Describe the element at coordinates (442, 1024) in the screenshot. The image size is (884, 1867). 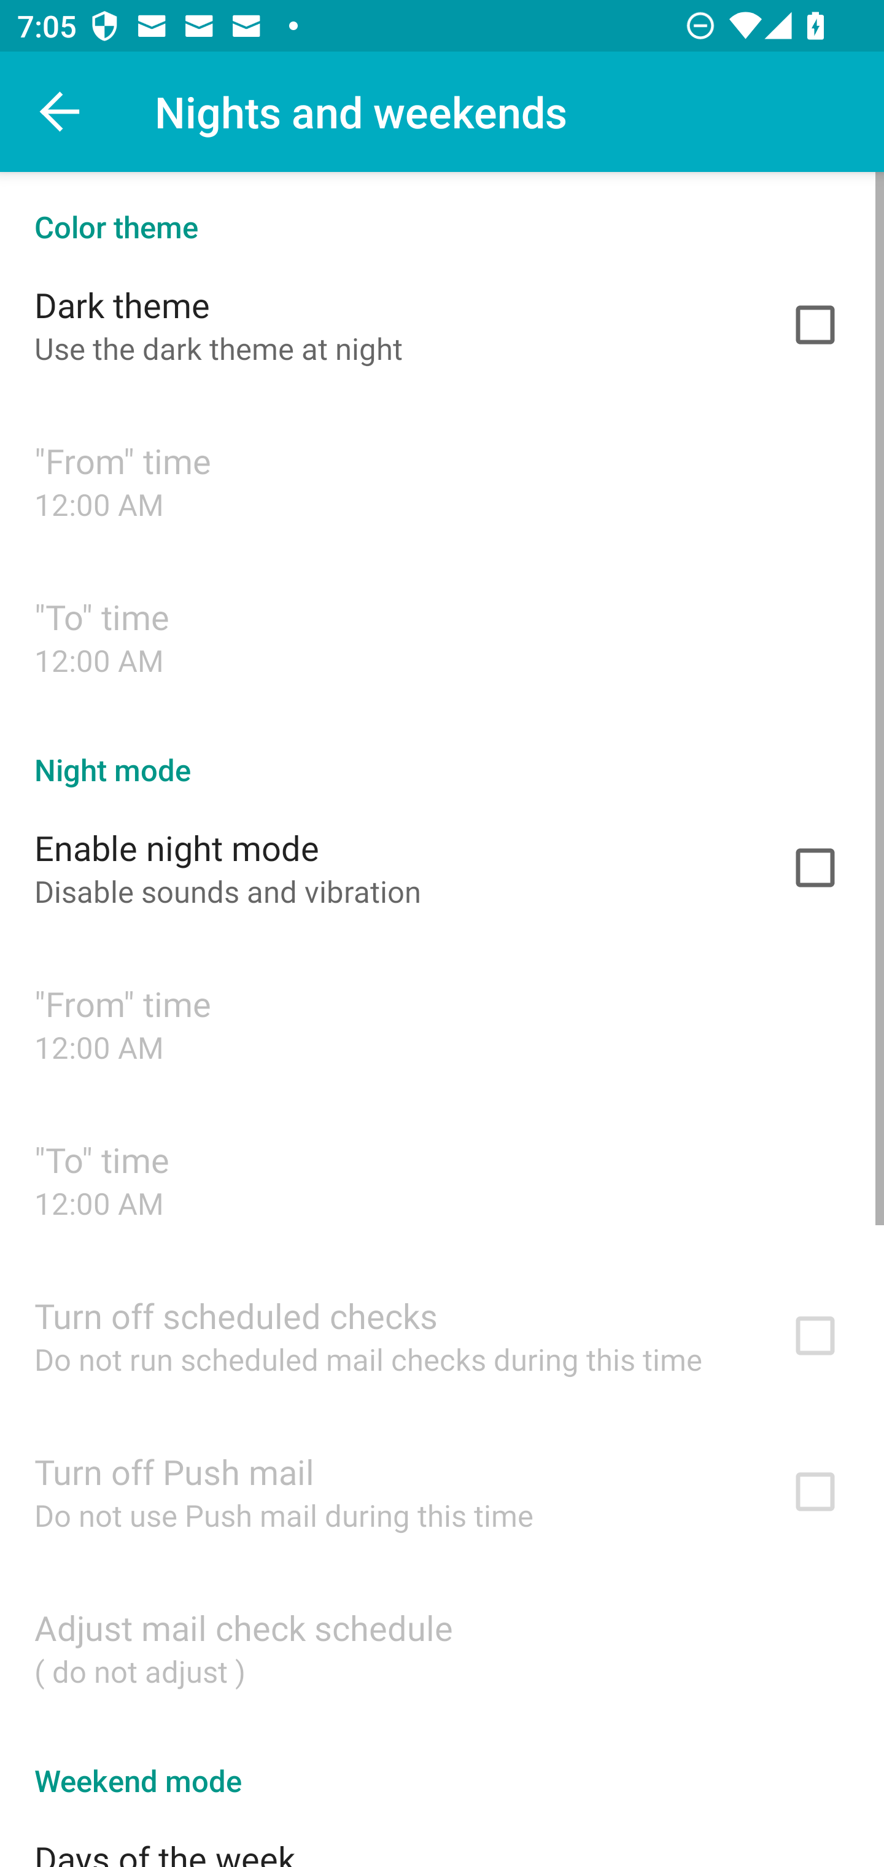
I see `"From" time 12:00 AM` at that location.